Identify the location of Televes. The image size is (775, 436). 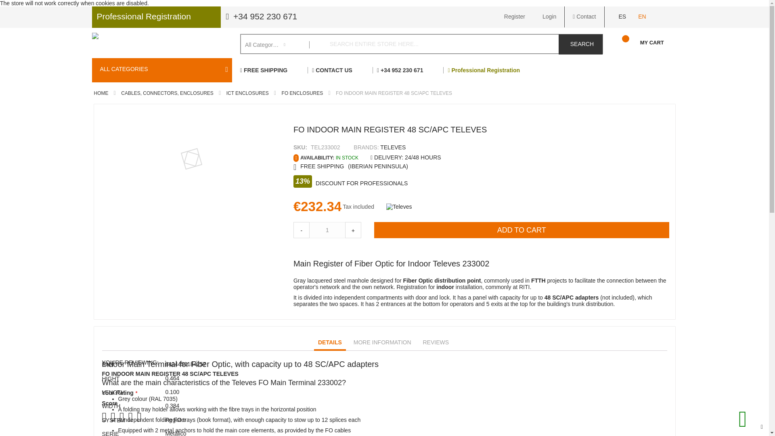
(393, 147).